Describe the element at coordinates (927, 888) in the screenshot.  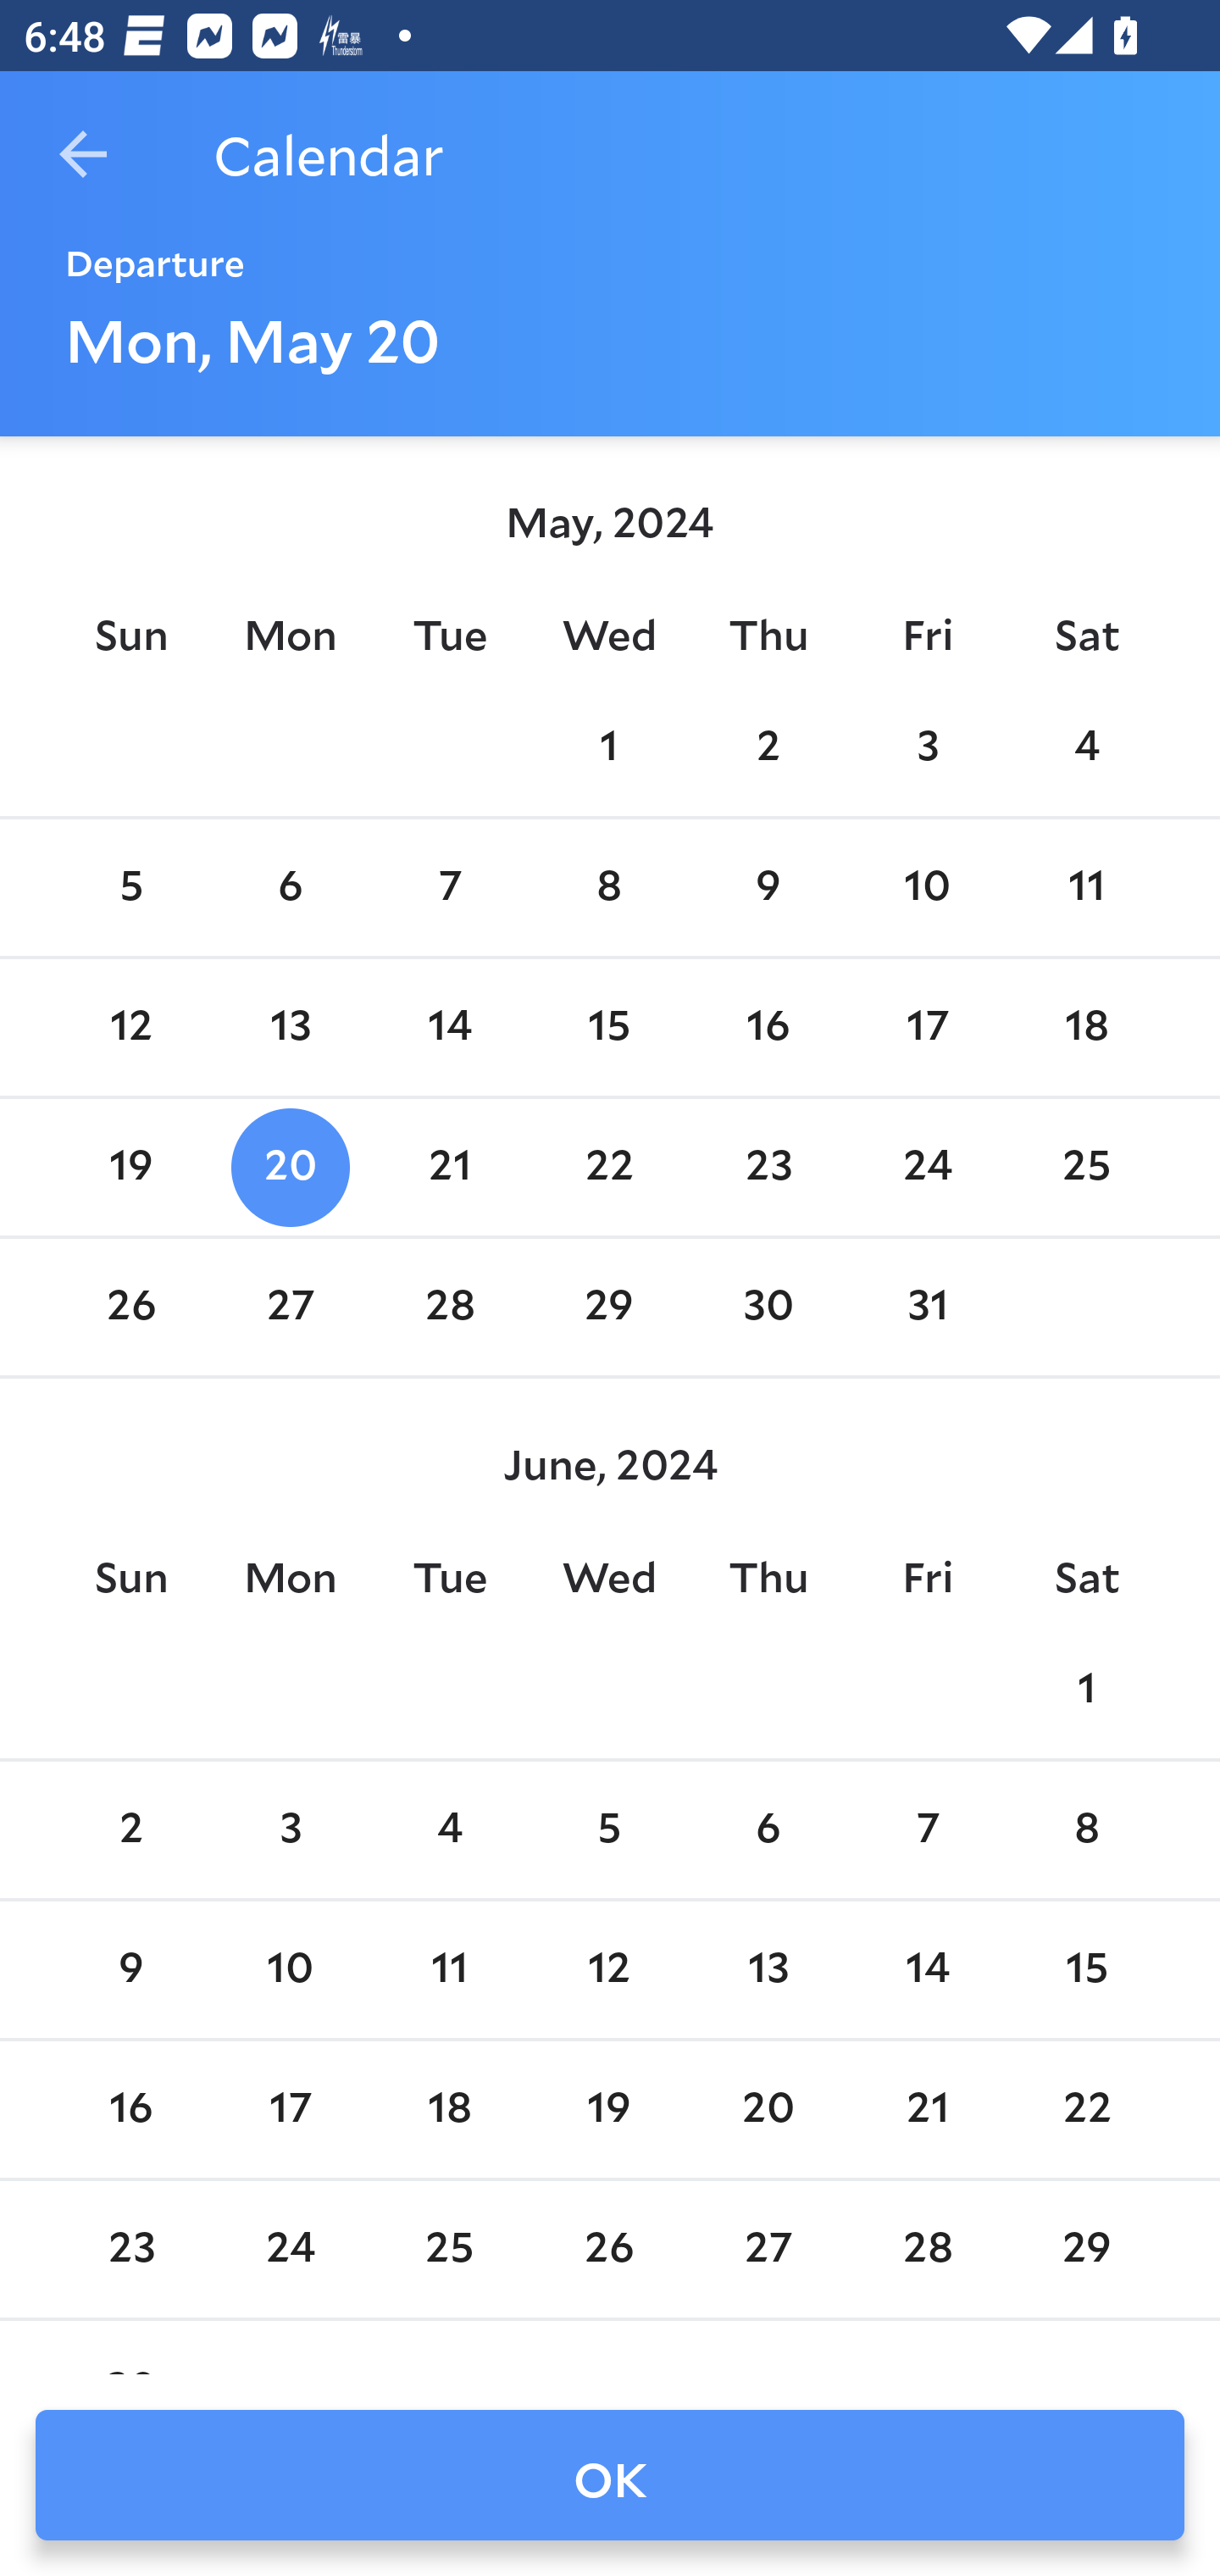
I see `10` at that location.